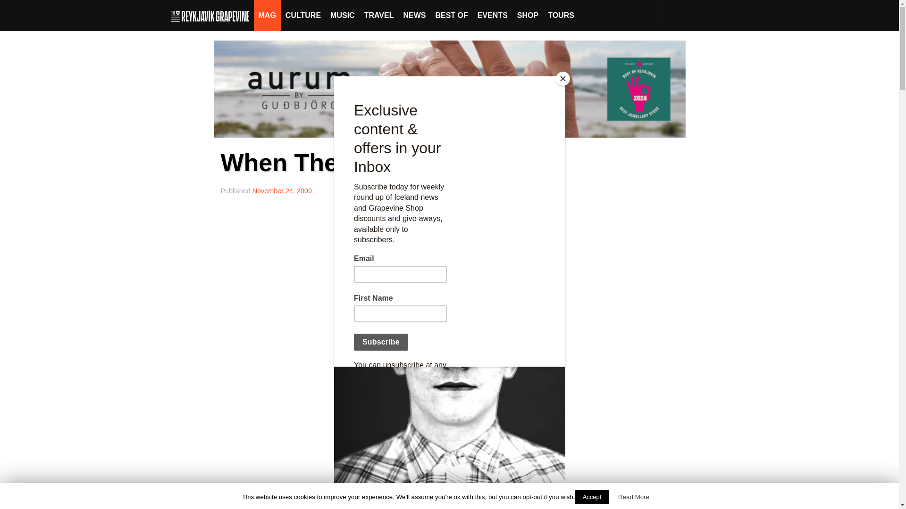  I want to click on BEST OF, so click(451, 15).